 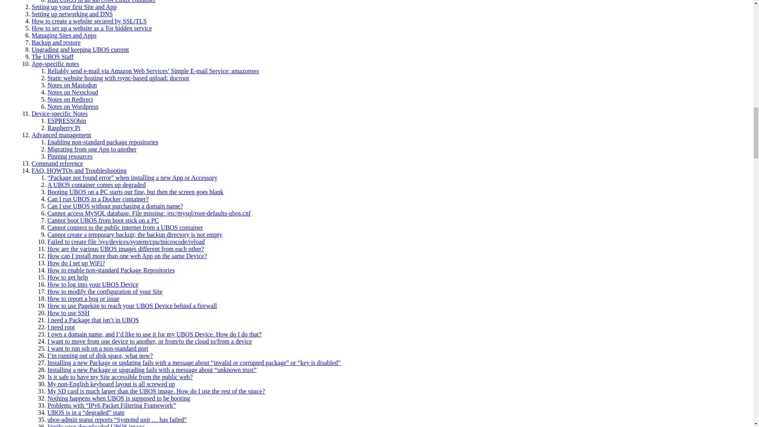 I want to click on Pinning resources, so click(x=70, y=156).